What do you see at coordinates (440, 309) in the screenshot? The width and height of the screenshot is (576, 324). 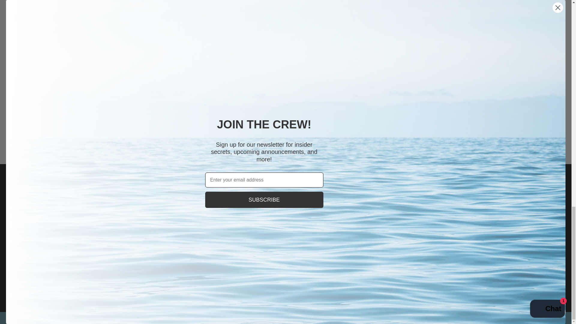 I see `Shop Pay` at bounding box center [440, 309].